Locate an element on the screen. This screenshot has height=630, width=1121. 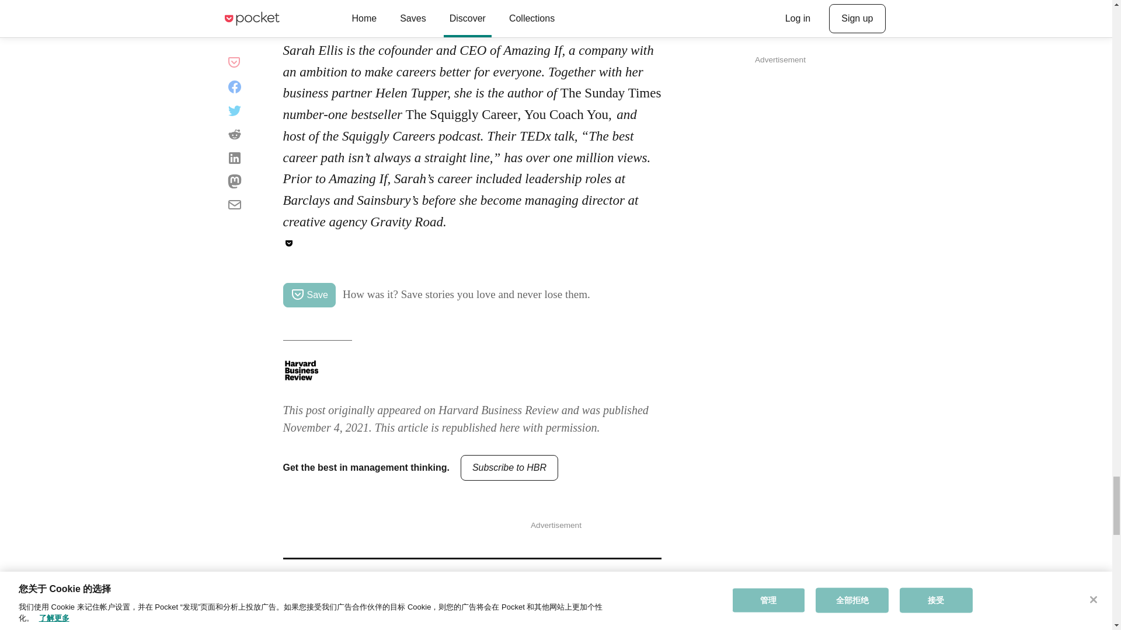
Save is located at coordinates (308, 295).